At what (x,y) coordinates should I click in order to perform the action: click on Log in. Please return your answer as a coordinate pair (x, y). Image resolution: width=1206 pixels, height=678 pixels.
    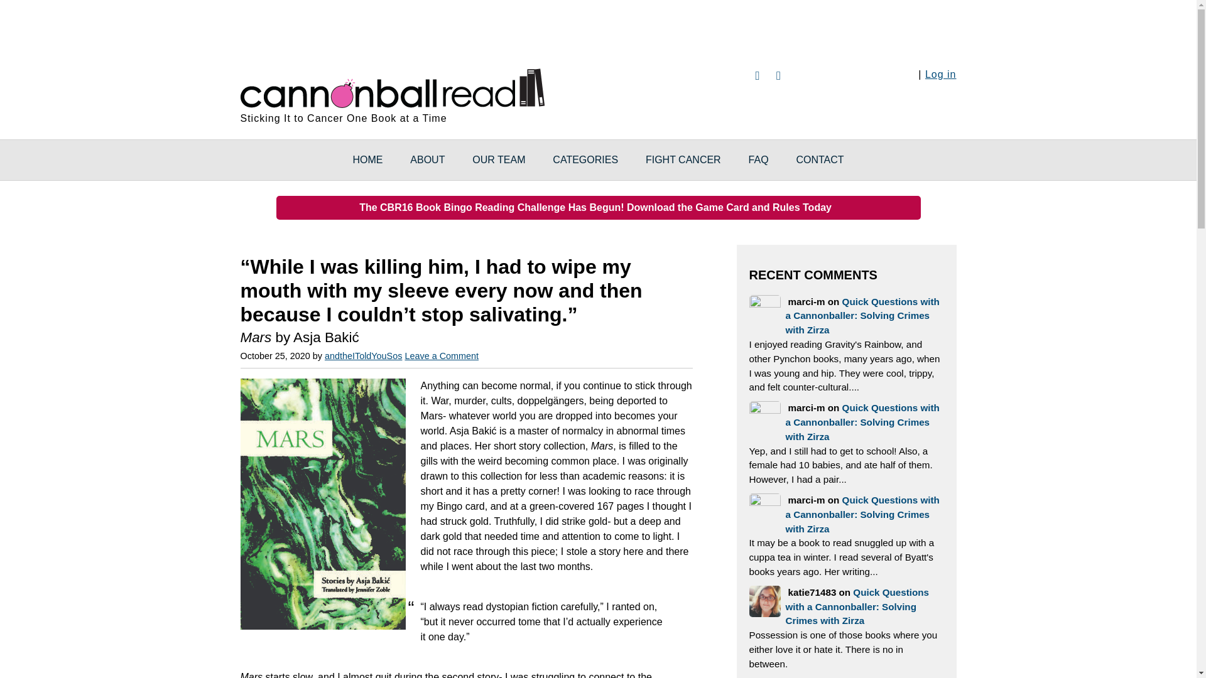
    Looking at the image, I should click on (940, 74).